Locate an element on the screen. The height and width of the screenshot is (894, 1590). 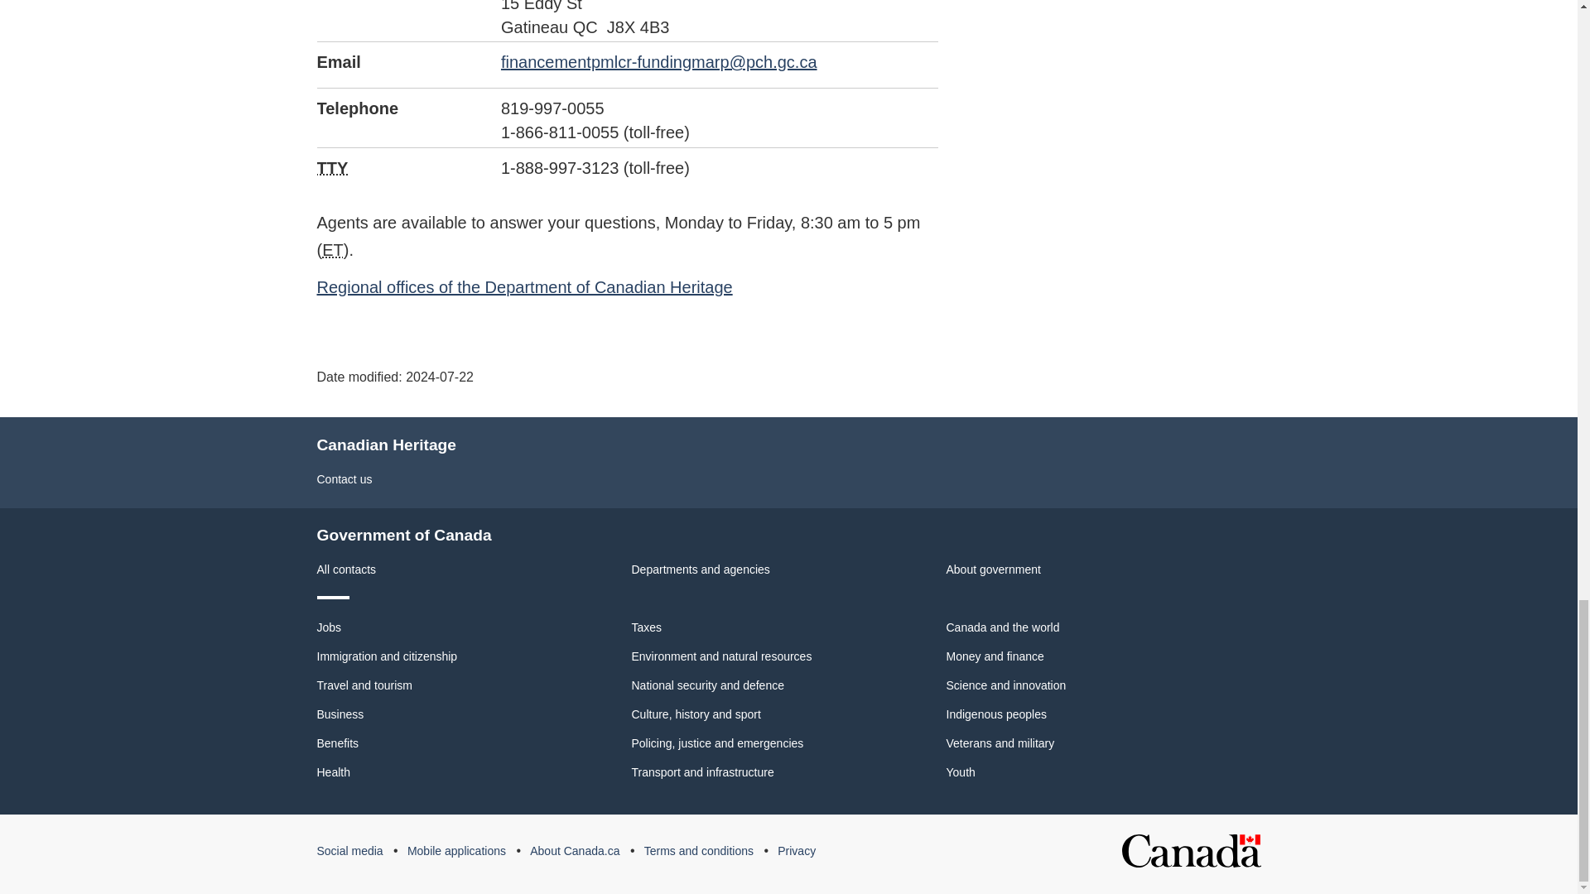
contact the Multiculturalism and anti-racism program is located at coordinates (658, 61).